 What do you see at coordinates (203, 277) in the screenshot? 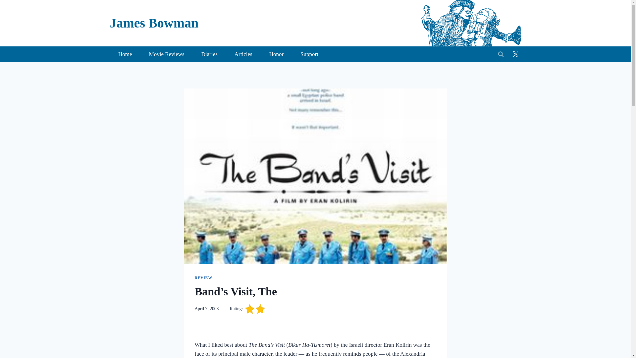
I see `REVIEW` at bounding box center [203, 277].